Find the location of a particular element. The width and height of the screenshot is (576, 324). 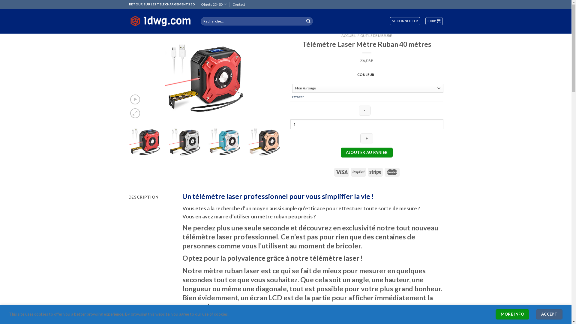

MORE INFO is located at coordinates (512, 314).